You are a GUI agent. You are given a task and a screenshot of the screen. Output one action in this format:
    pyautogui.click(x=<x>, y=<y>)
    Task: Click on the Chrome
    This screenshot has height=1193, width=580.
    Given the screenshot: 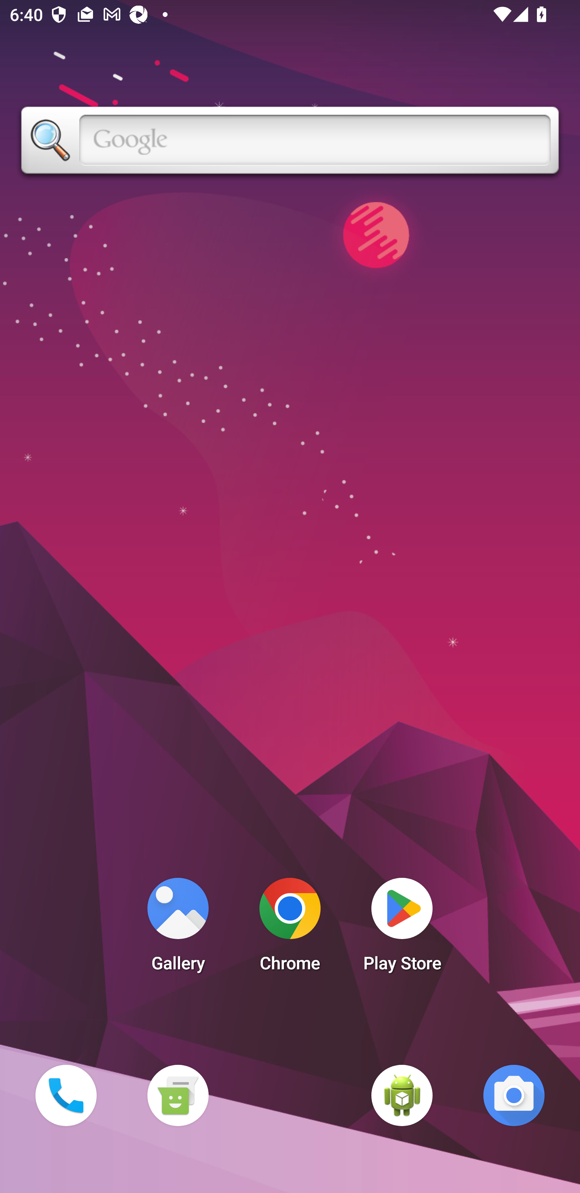 What is the action you would take?
    pyautogui.click(x=290, y=929)
    